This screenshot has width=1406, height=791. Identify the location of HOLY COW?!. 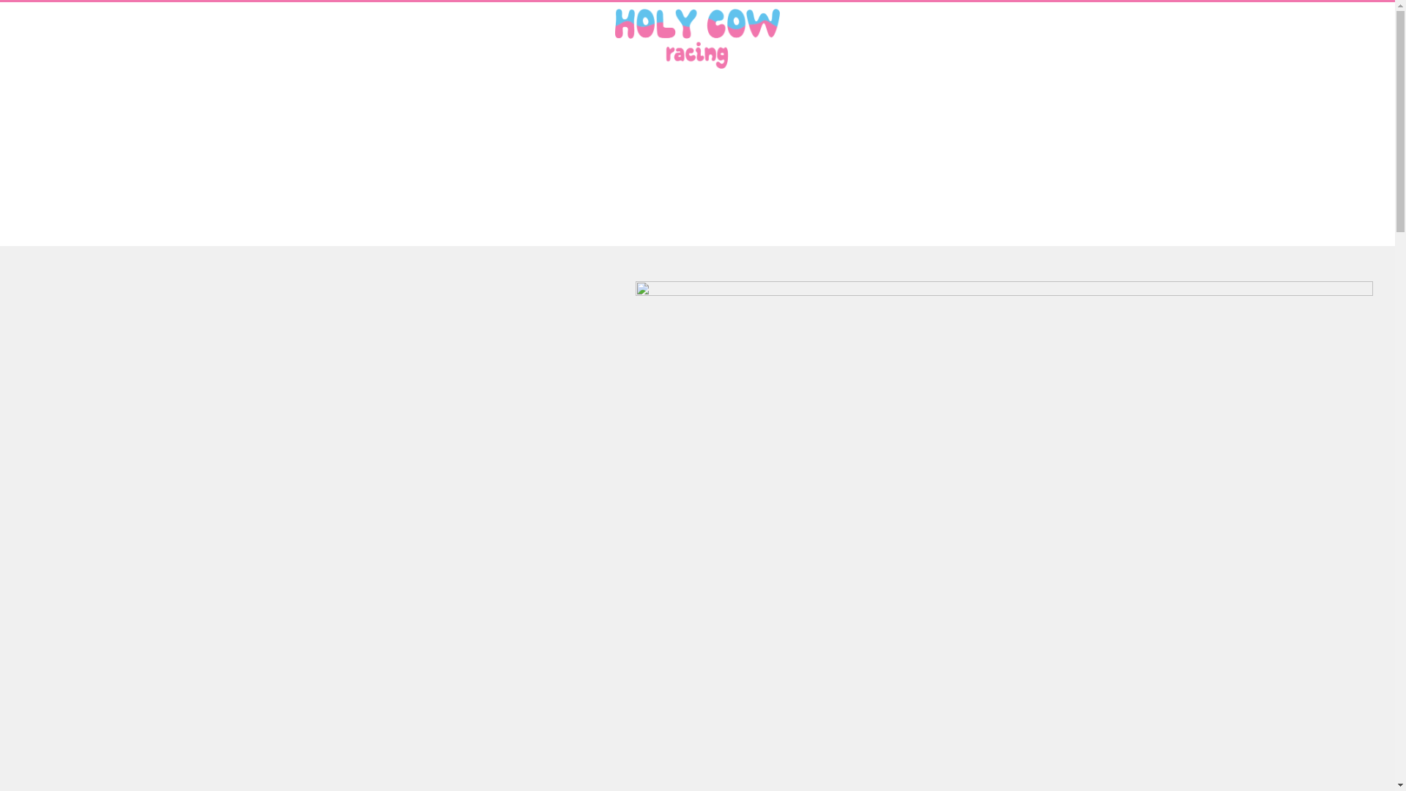
(61, 40).